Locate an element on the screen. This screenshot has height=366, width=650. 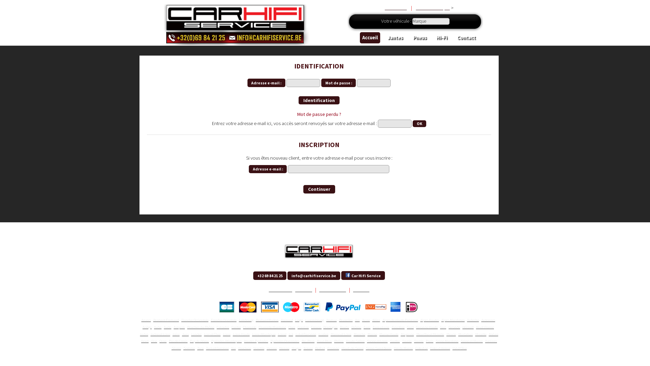
Cote d or is located at coordinates (421, 348).